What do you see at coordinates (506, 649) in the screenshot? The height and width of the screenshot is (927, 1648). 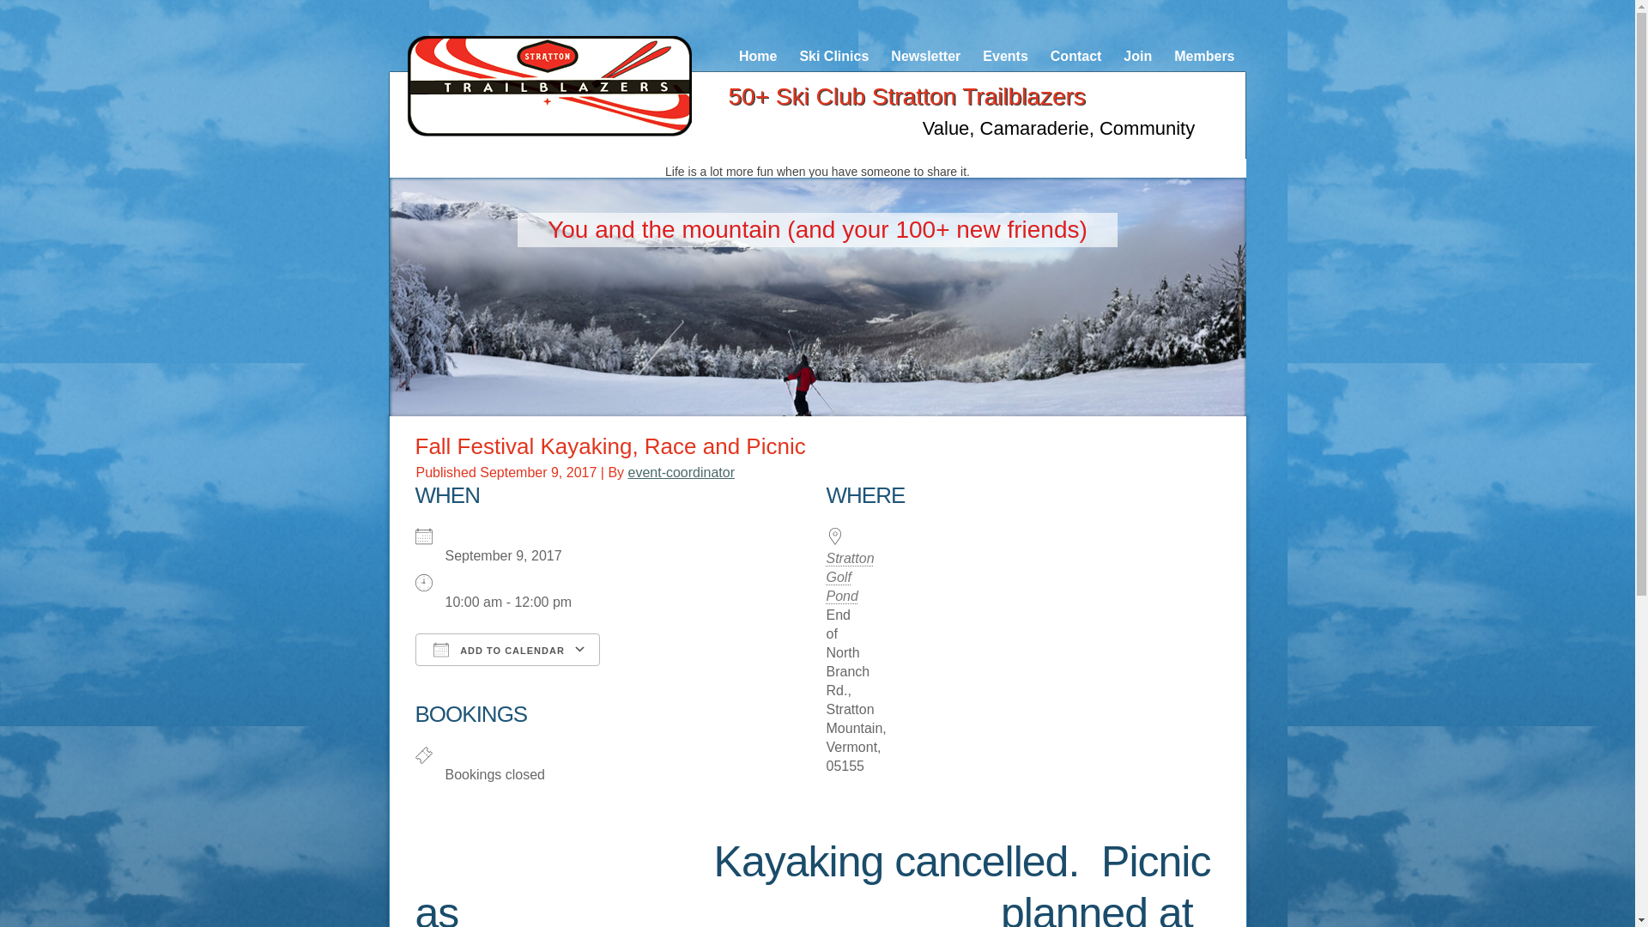 I see `ADD TO CALENDAR` at bounding box center [506, 649].